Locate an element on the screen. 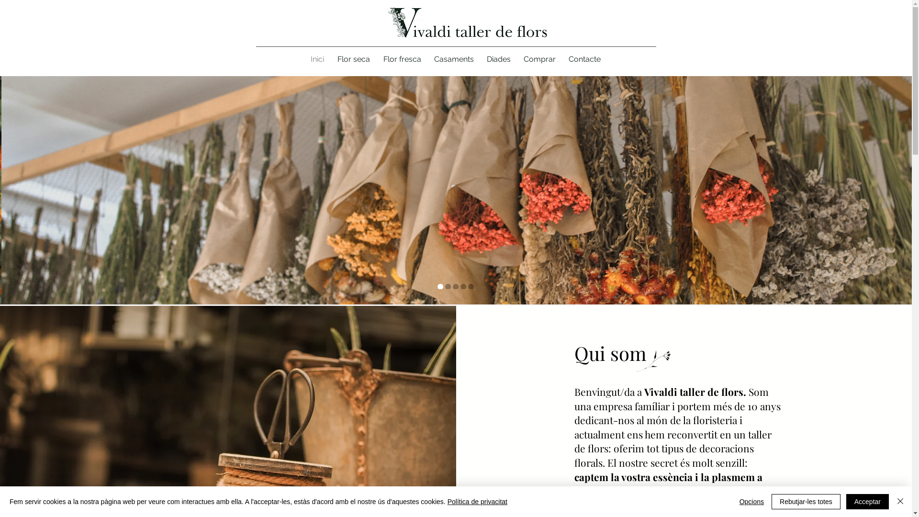 The width and height of the screenshot is (919, 517). Rebutjar-les totes is located at coordinates (806, 502).